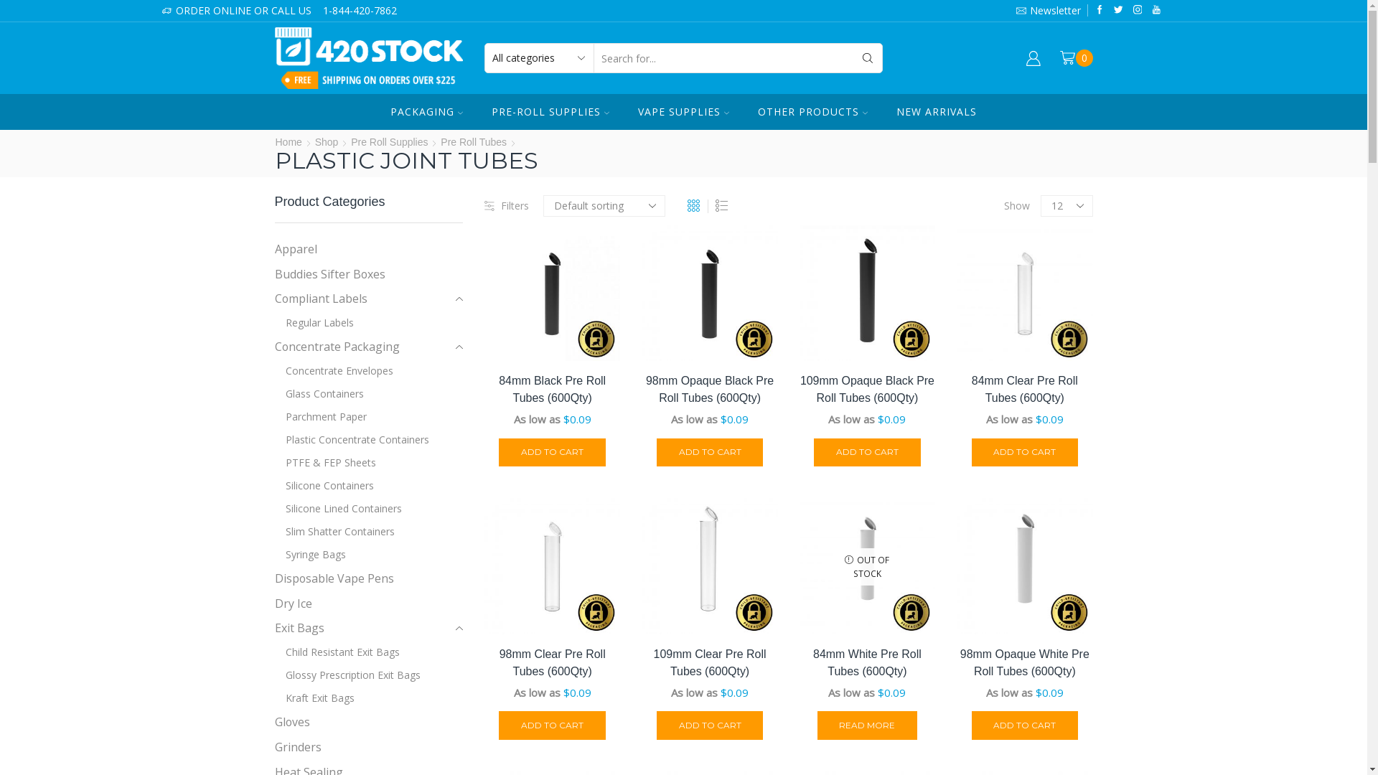 The width and height of the screenshot is (1378, 775). What do you see at coordinates (553, 663) in the screenshot?
I see `98mm Clear Pre Roll Tubes (600Qty)` at bounding box center [553, 663].